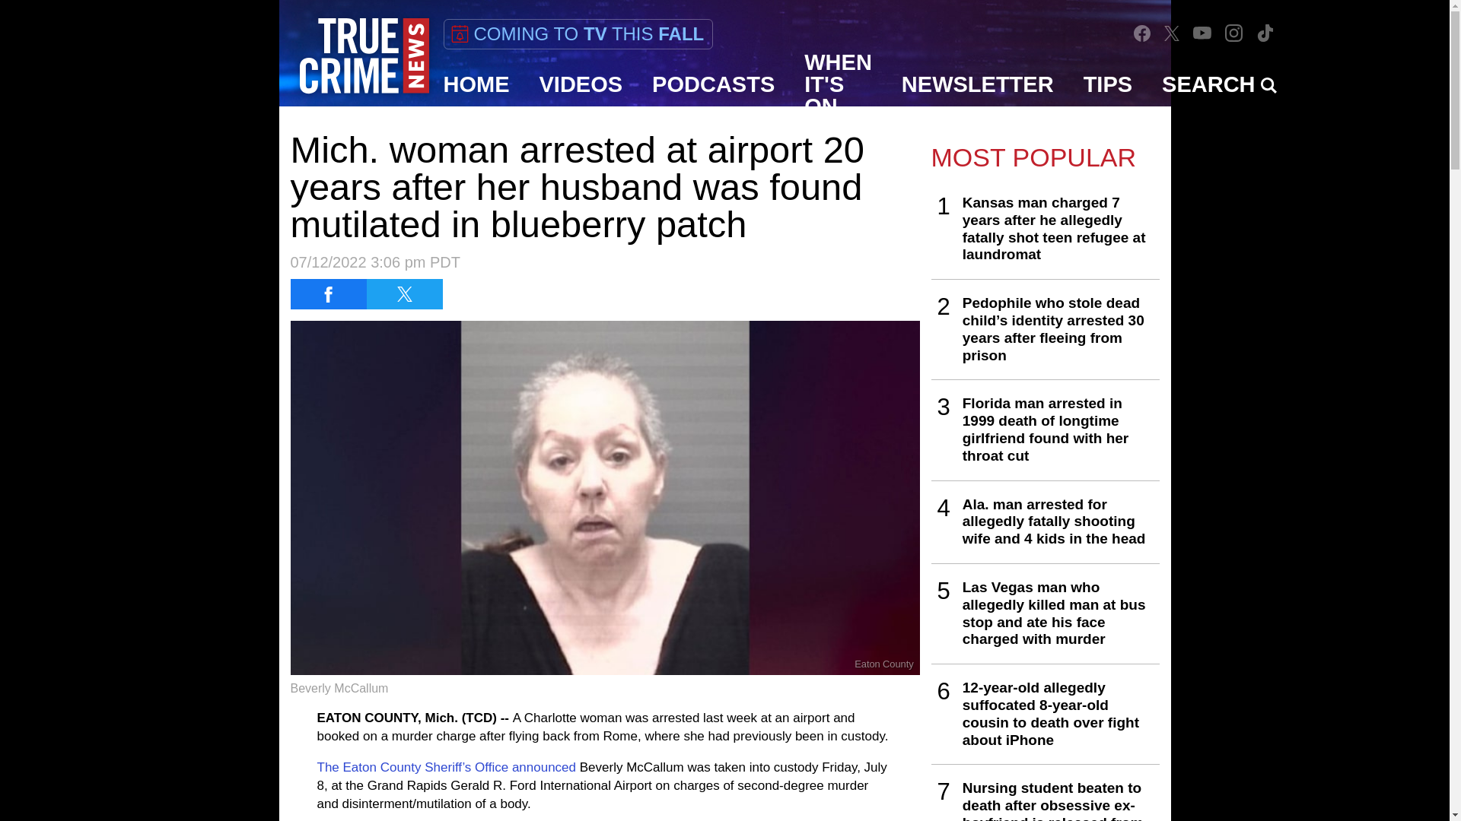  What do you see at coordinates (1265, 33) in the screenshot?
I see `TikTok` at bounding box center [1265, 33].